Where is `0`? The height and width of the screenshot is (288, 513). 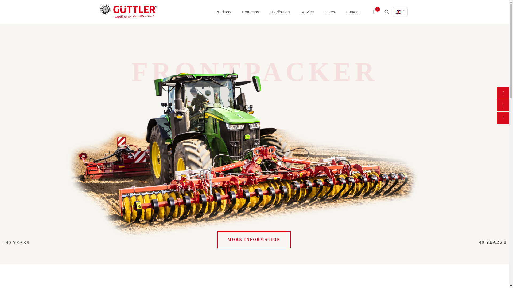
0 is located at coordinates (376, 12).